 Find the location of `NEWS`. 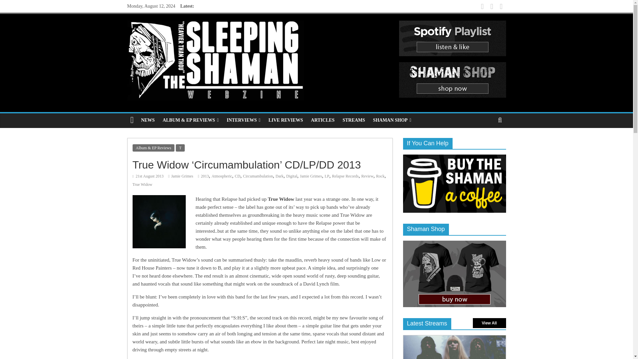

NEWS is located at coordinates (148, 120).